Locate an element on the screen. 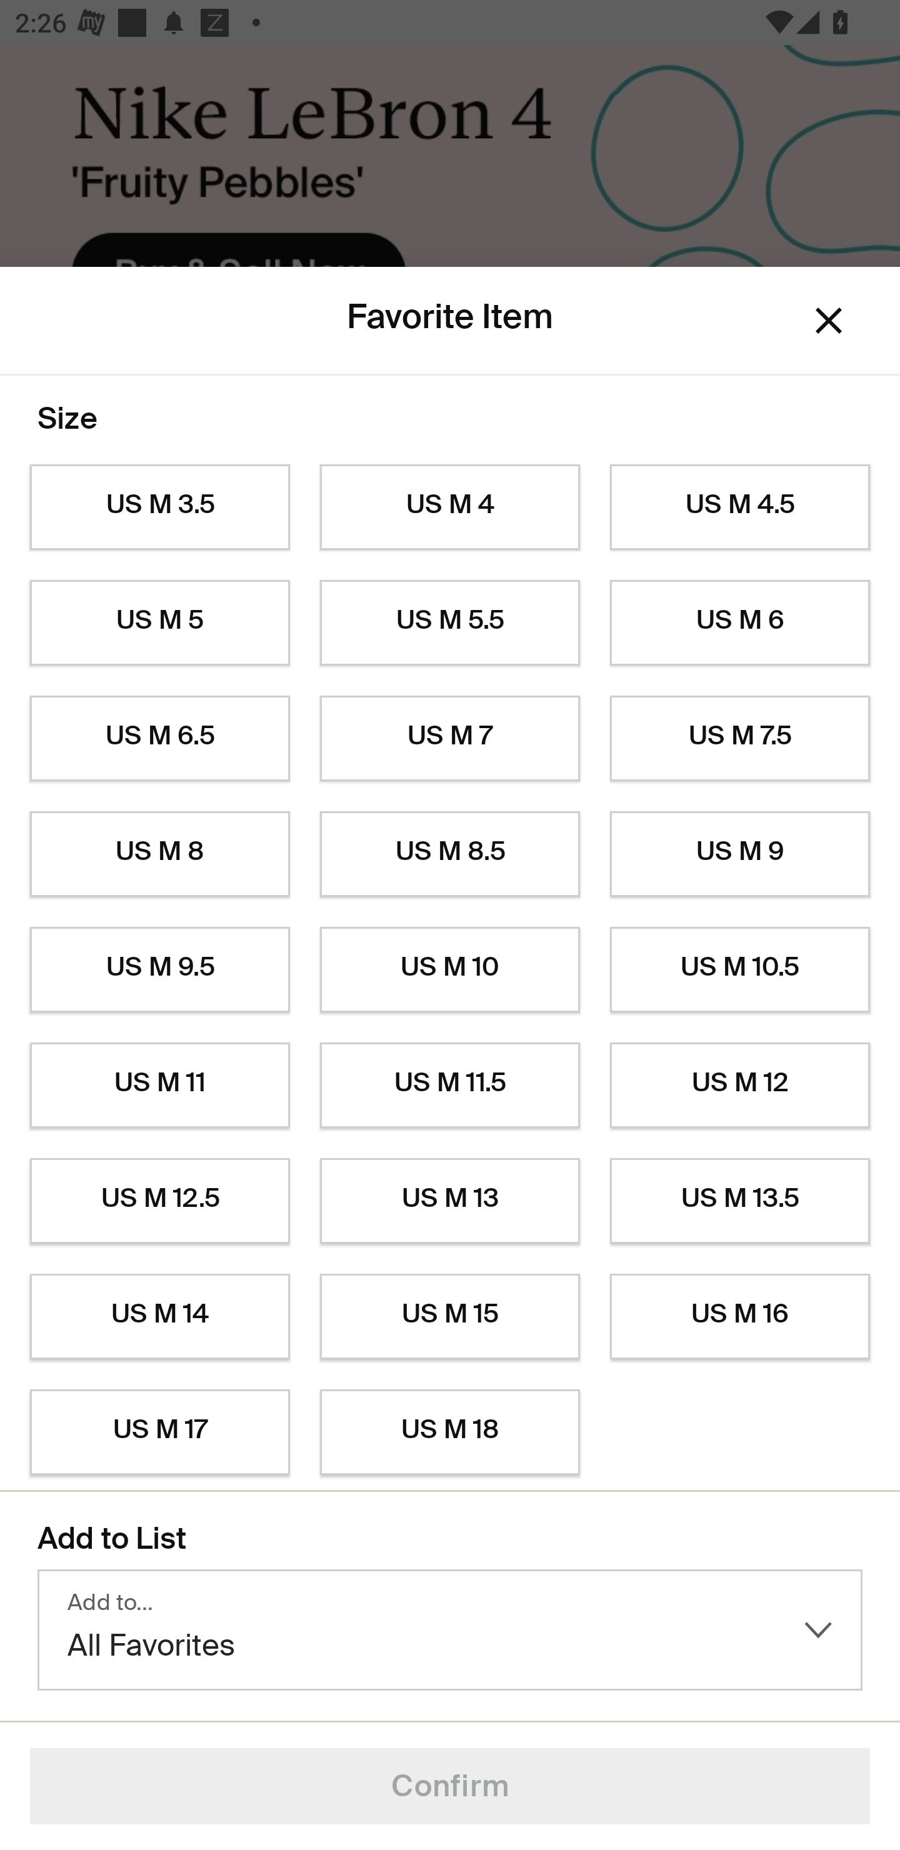 The width and height of the screenshot is (900, 1850). US M 10 is located at coordinates (450, 970).